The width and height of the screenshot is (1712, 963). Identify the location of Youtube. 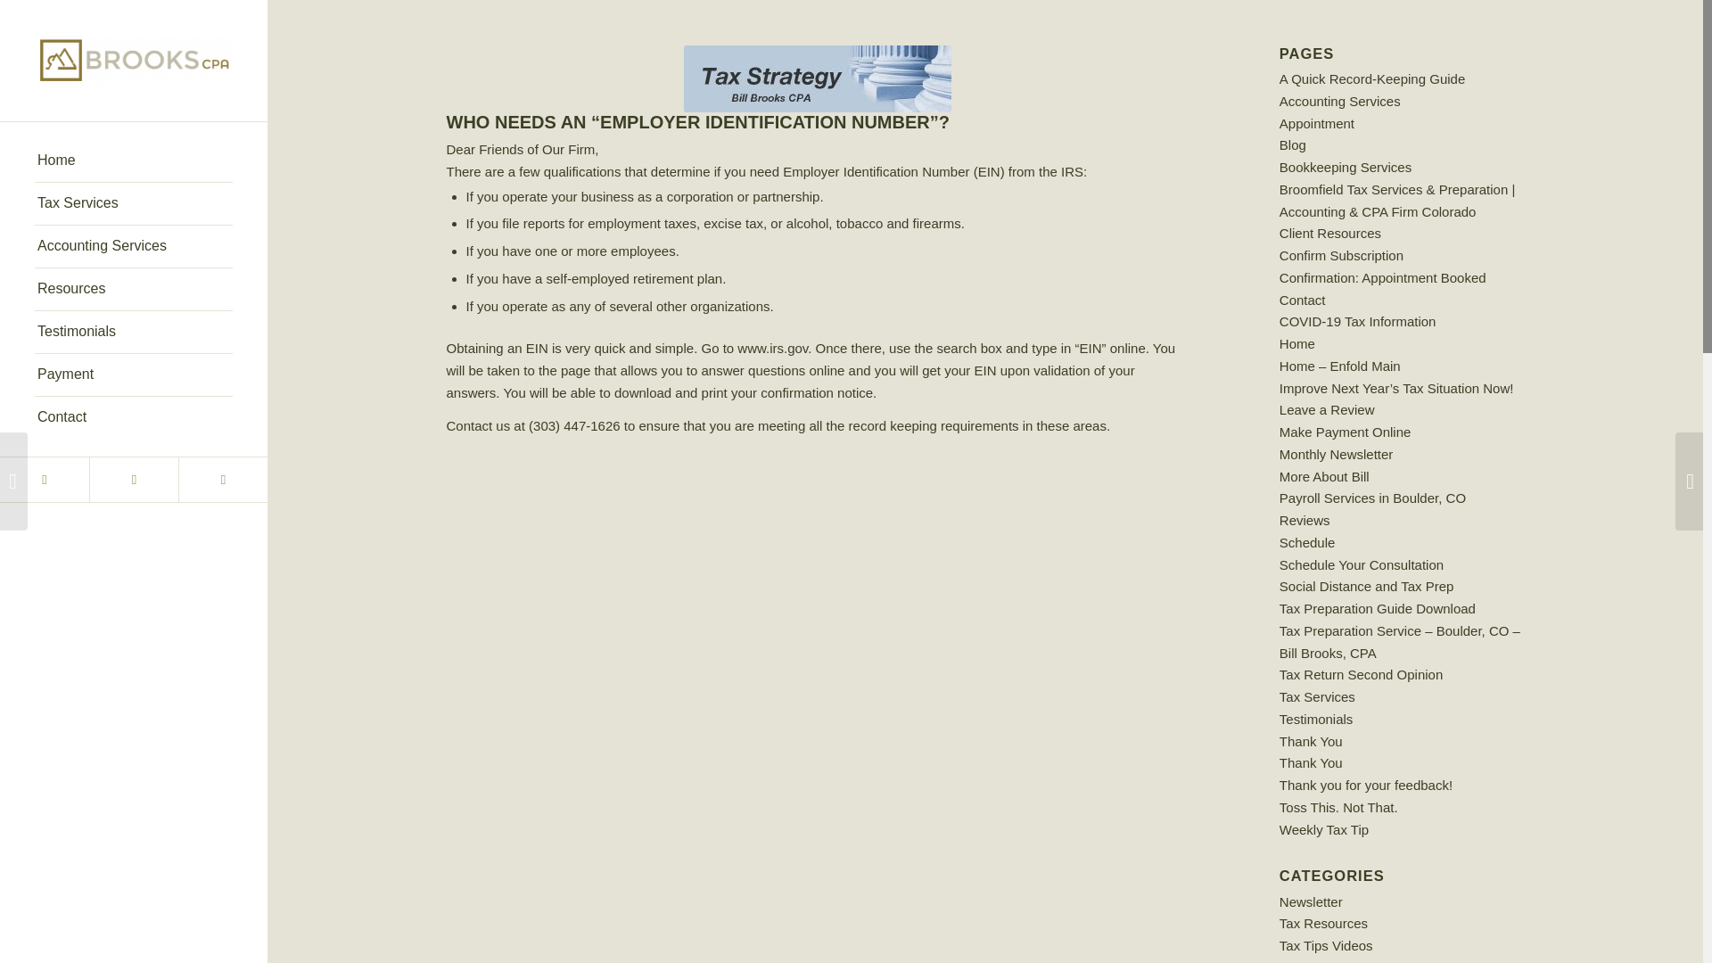
(222, 480).